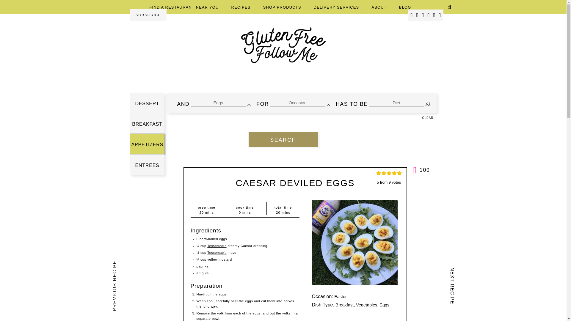 The height and width of the screenshot is (321, 571). Describe the element at coordinates (336, 7) in the screenshot. I see `DELIVERY SERVICES` at that location.